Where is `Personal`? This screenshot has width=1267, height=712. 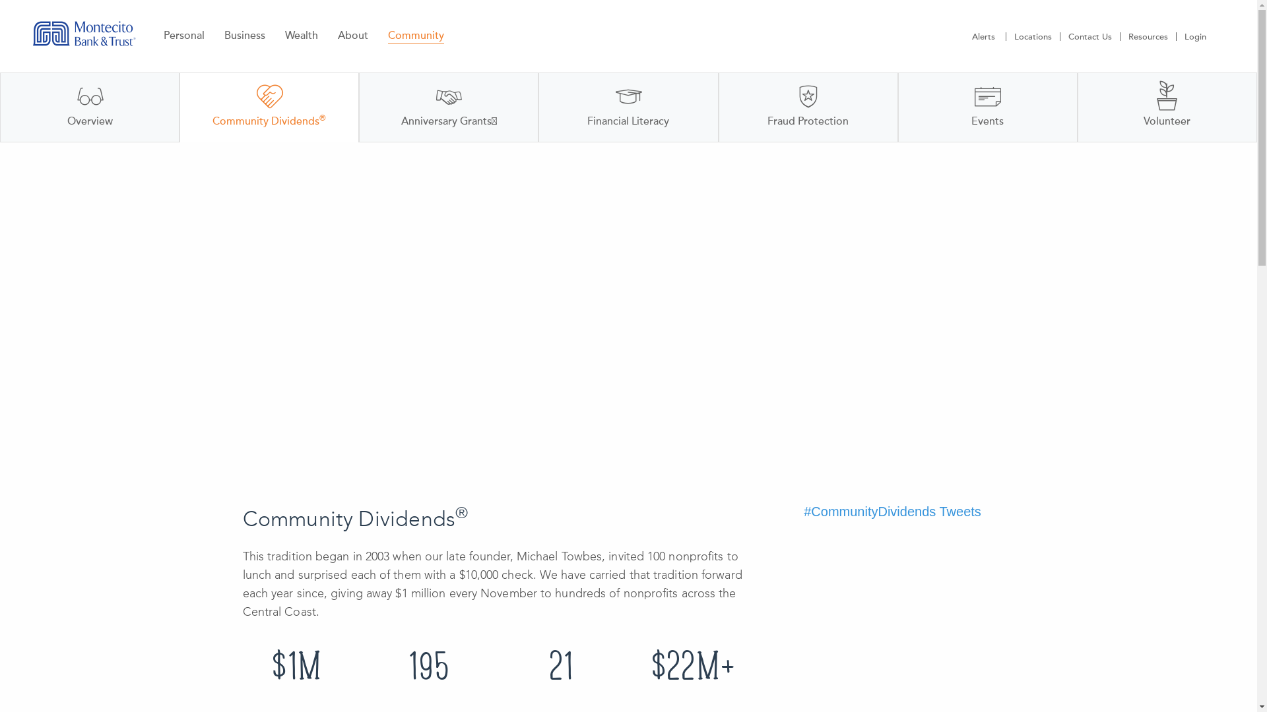 Personal is located at coordinates (184, 36).